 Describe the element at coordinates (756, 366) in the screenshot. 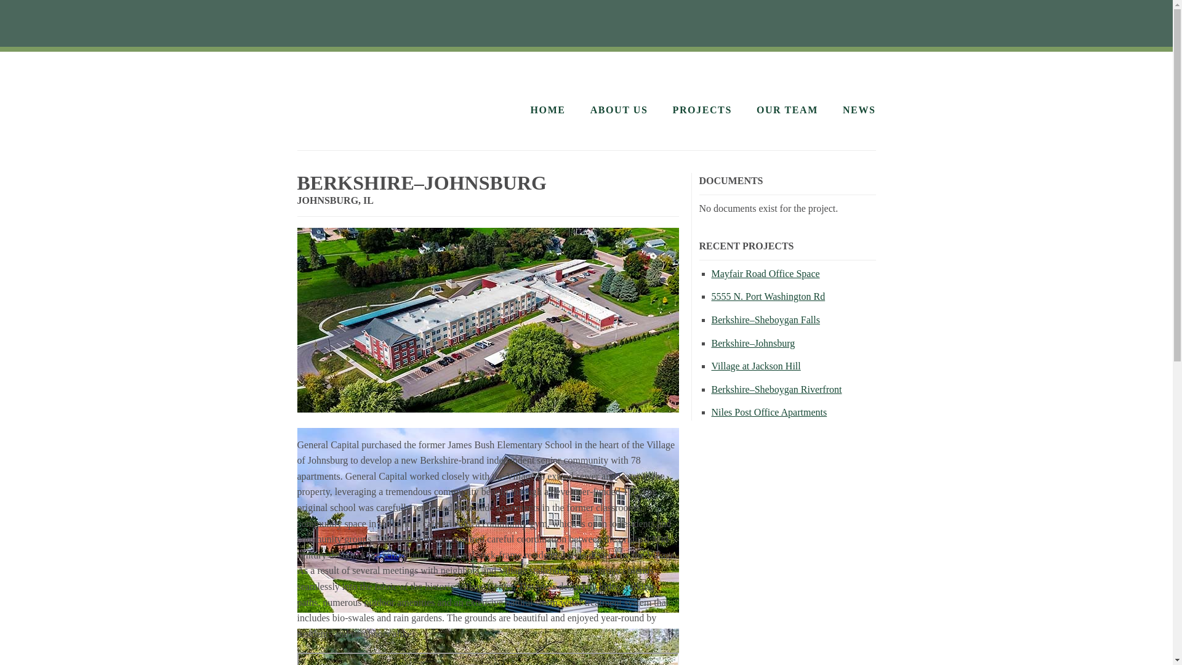

I see `Village at Jackson Hill` at that location.